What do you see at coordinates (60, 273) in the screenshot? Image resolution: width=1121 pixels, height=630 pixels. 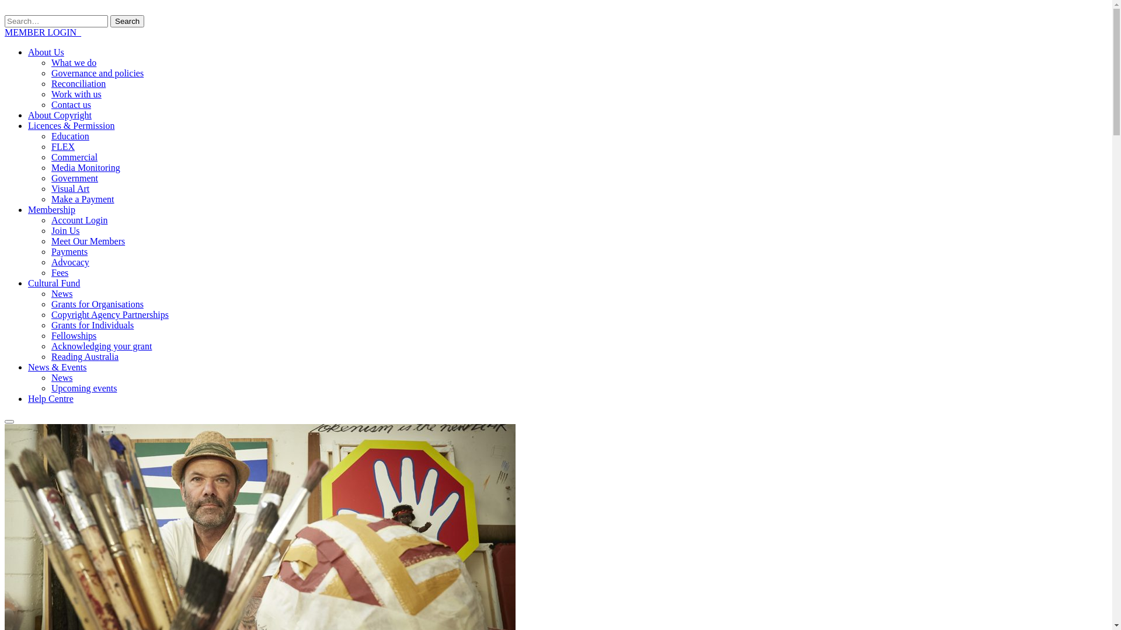 I see `Fees` at bounding box center [60, 273].